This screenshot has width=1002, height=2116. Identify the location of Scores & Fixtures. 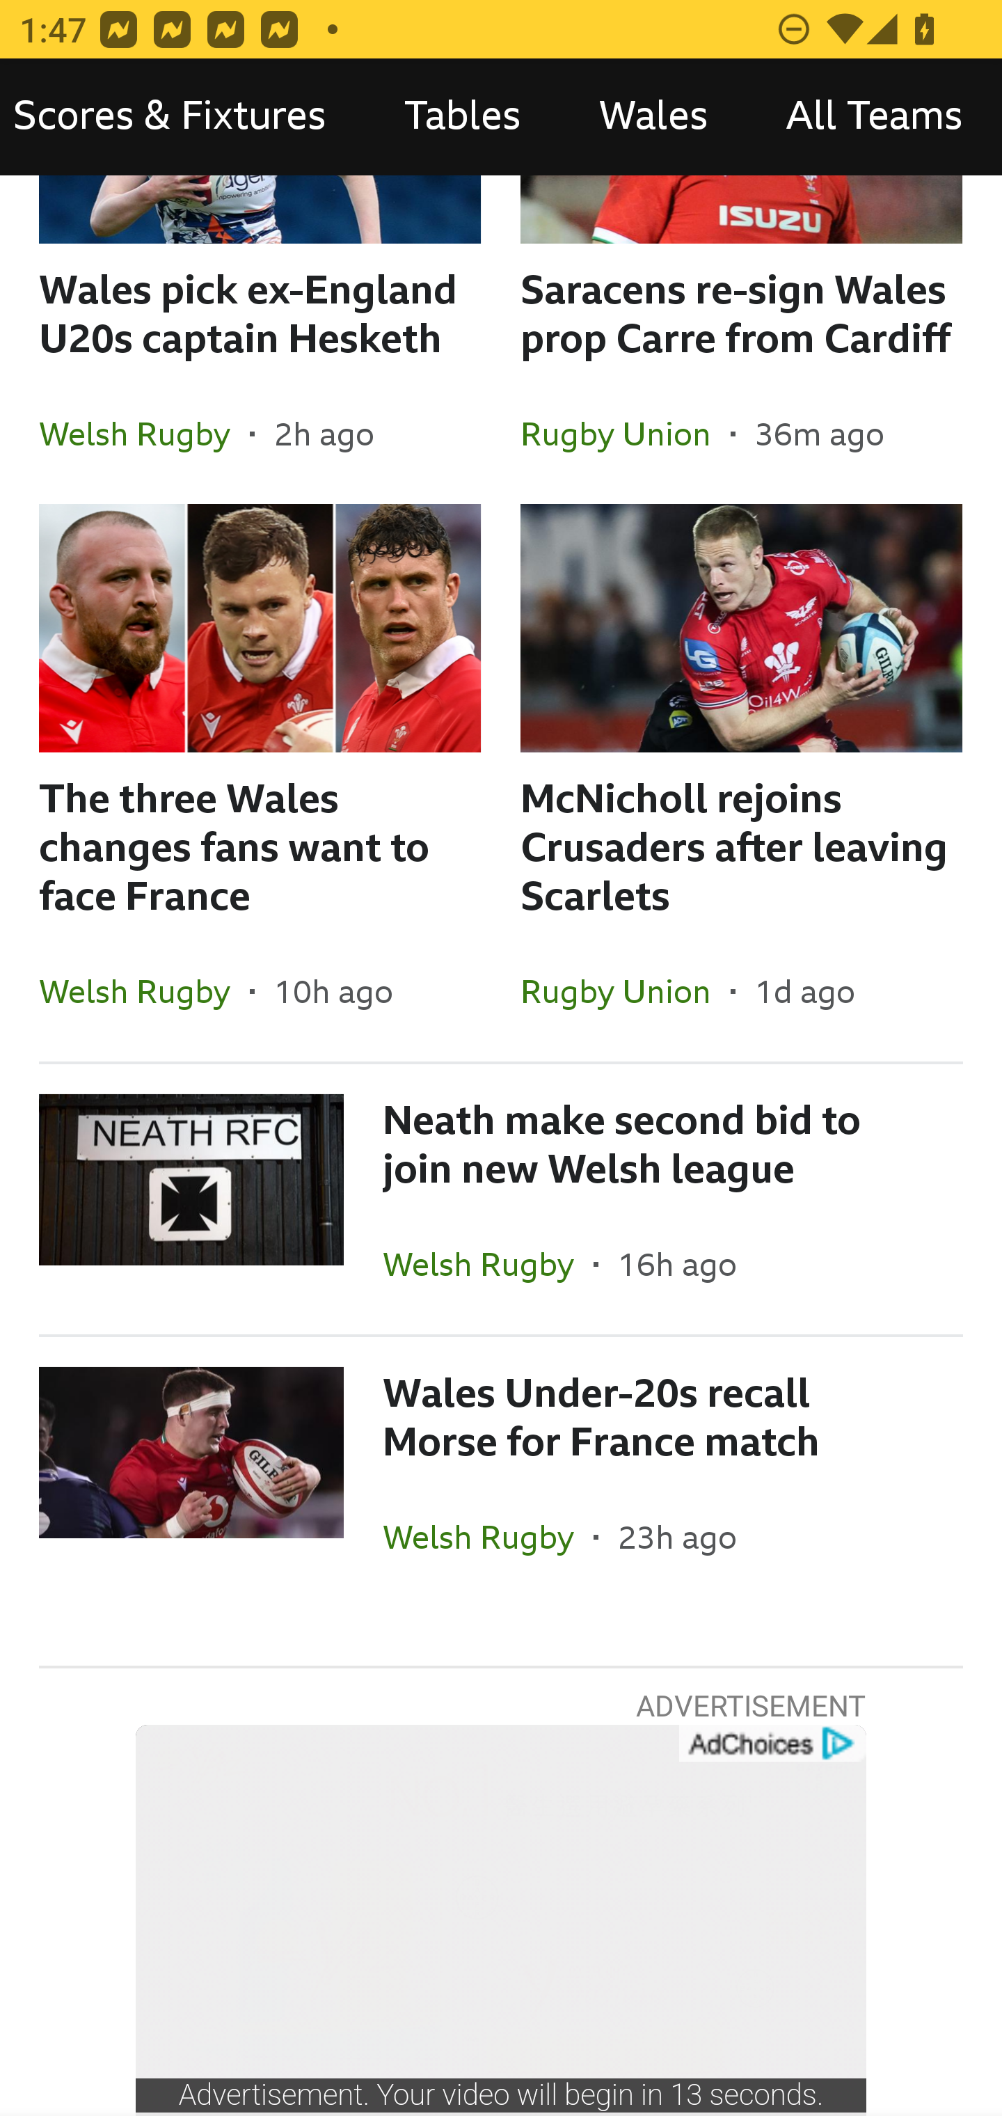
(182, 117).